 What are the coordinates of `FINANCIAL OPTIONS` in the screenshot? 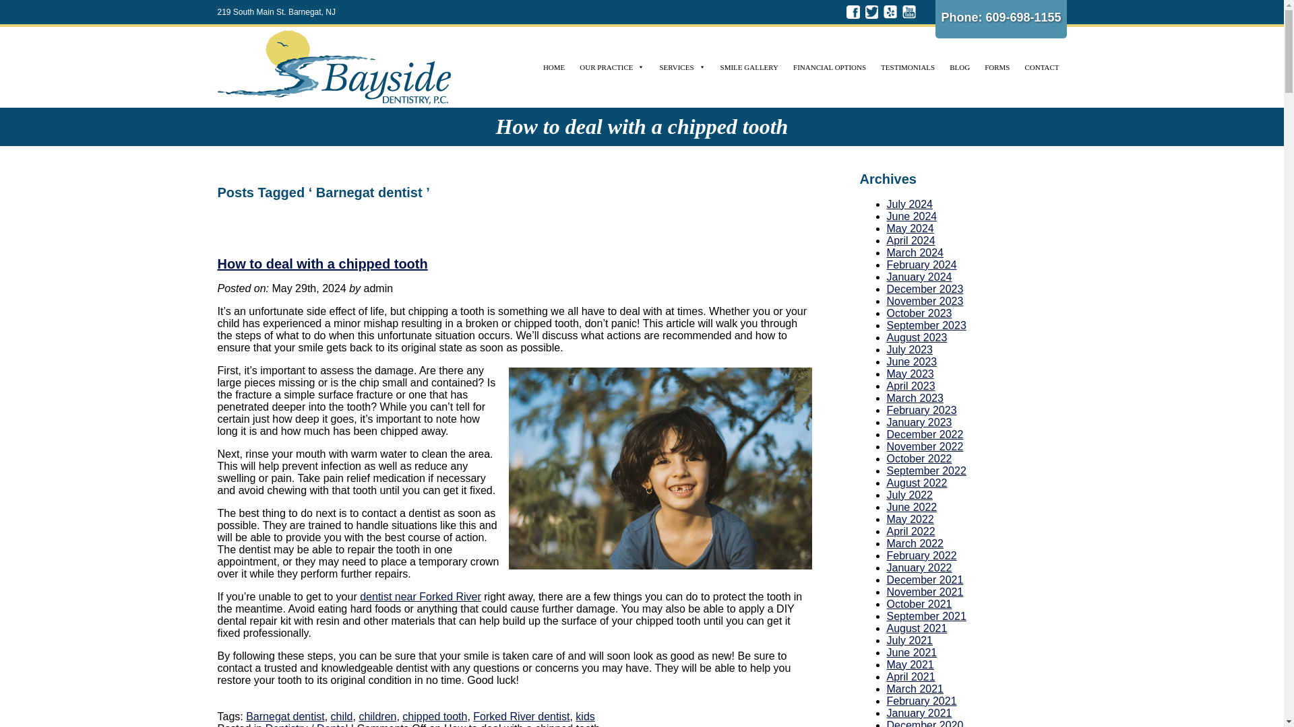 It's located at (829, 67).